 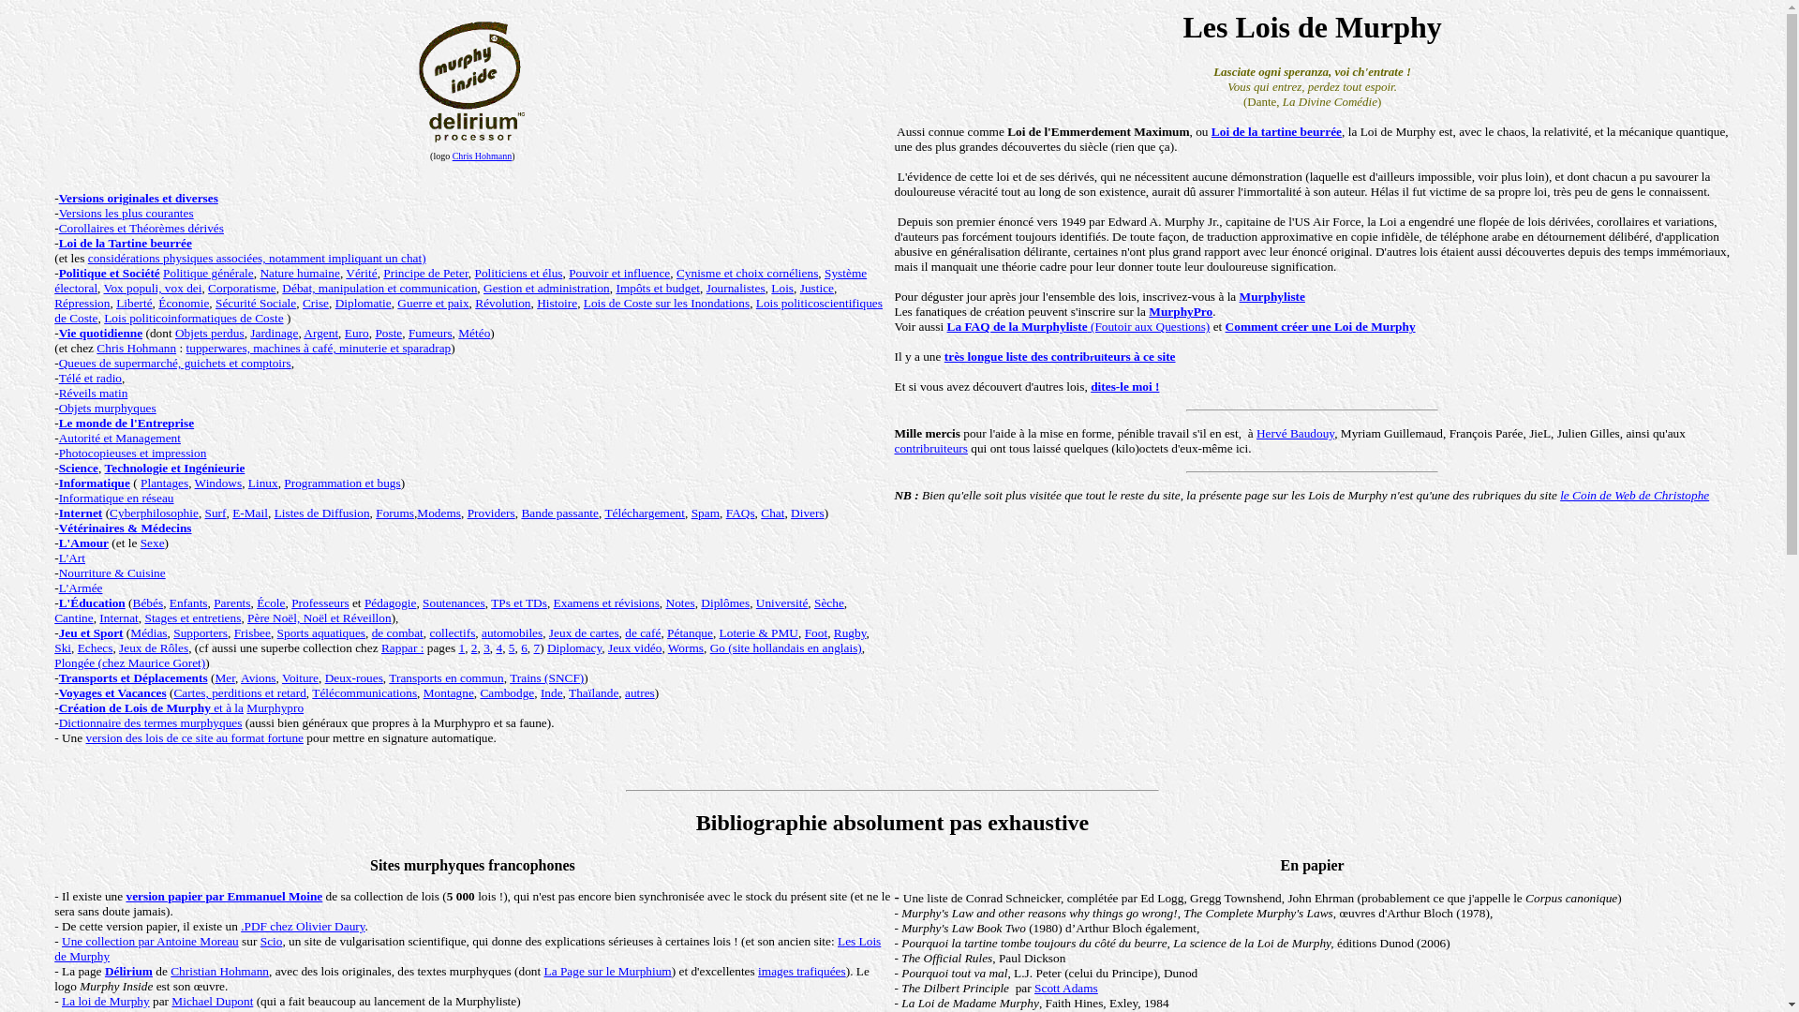 What do you see at coordinates (686, 648) in the screenshot?
I see `Worms` at bounding box center [686, 648].